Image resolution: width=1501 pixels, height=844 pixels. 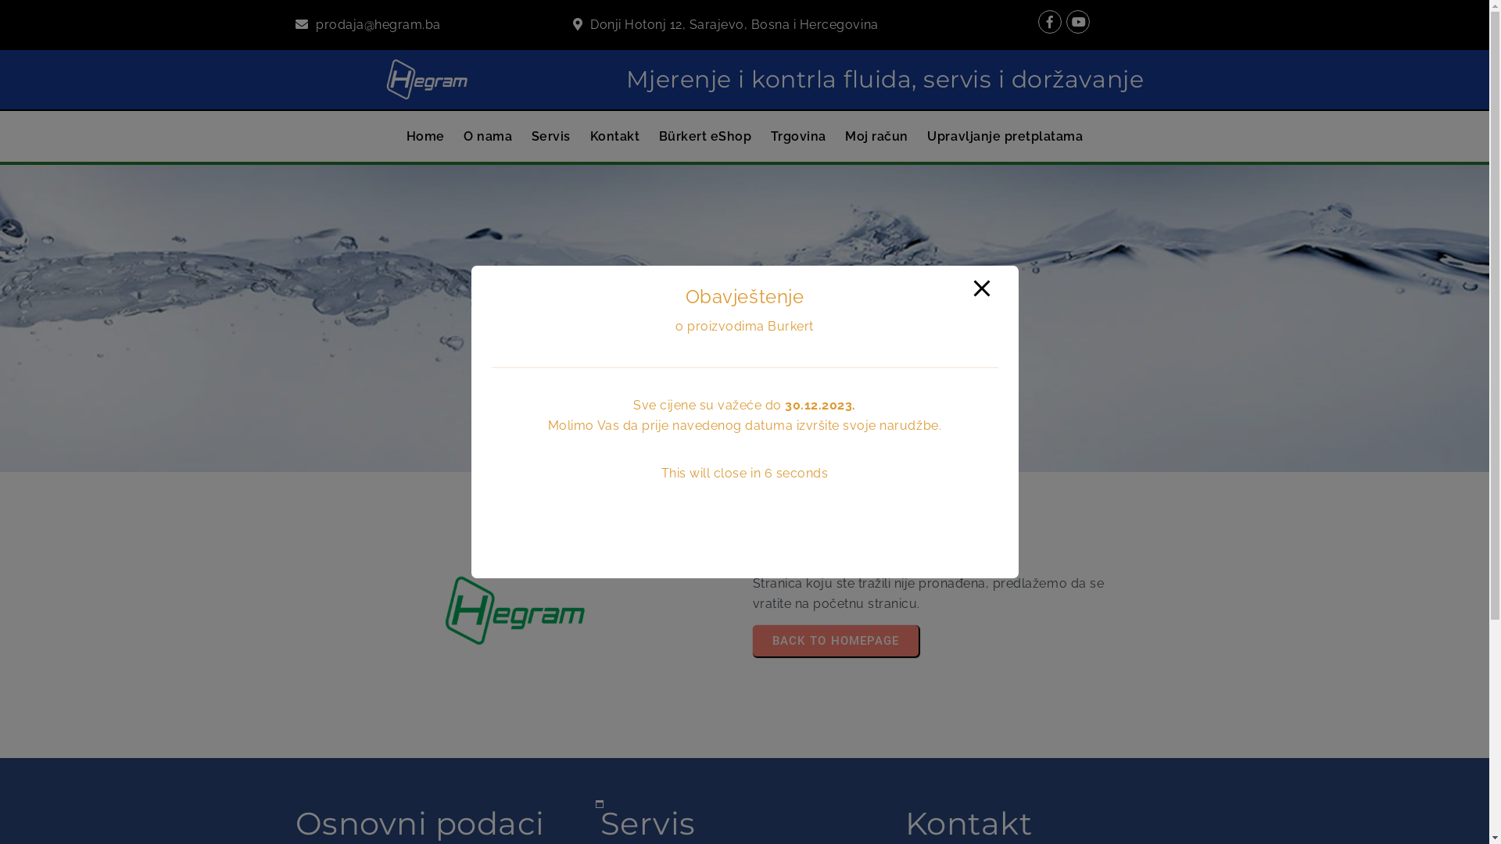 What do you see at coordinates (1005, 137) in the screenshot?
I see `Upravljanje pretplatama` at bounding box center [1005, 137].